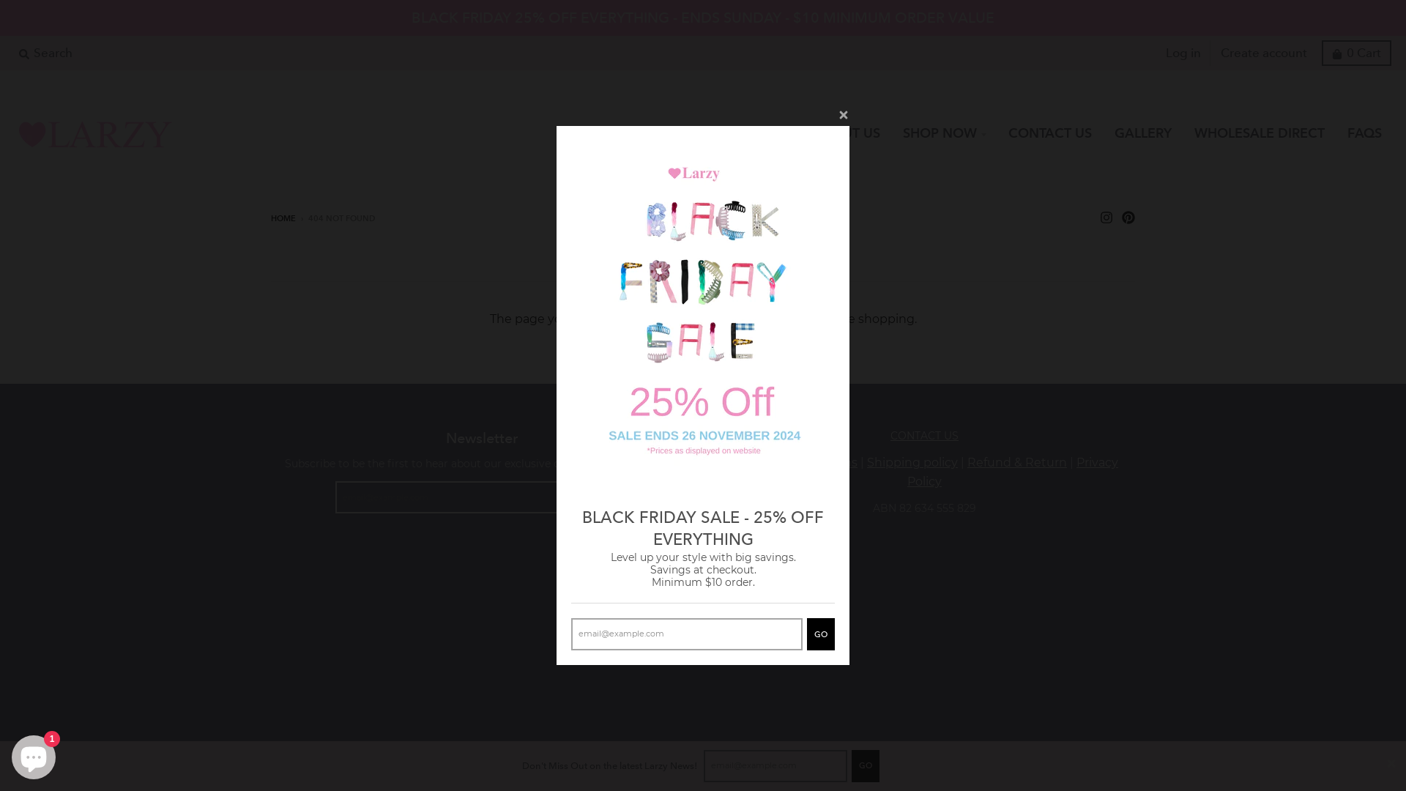 This screenshot has width=1406, height=791. What do you see at coordinates (45, 53) in the screenshot?
I see `Search` at bounding box center [45, 53].